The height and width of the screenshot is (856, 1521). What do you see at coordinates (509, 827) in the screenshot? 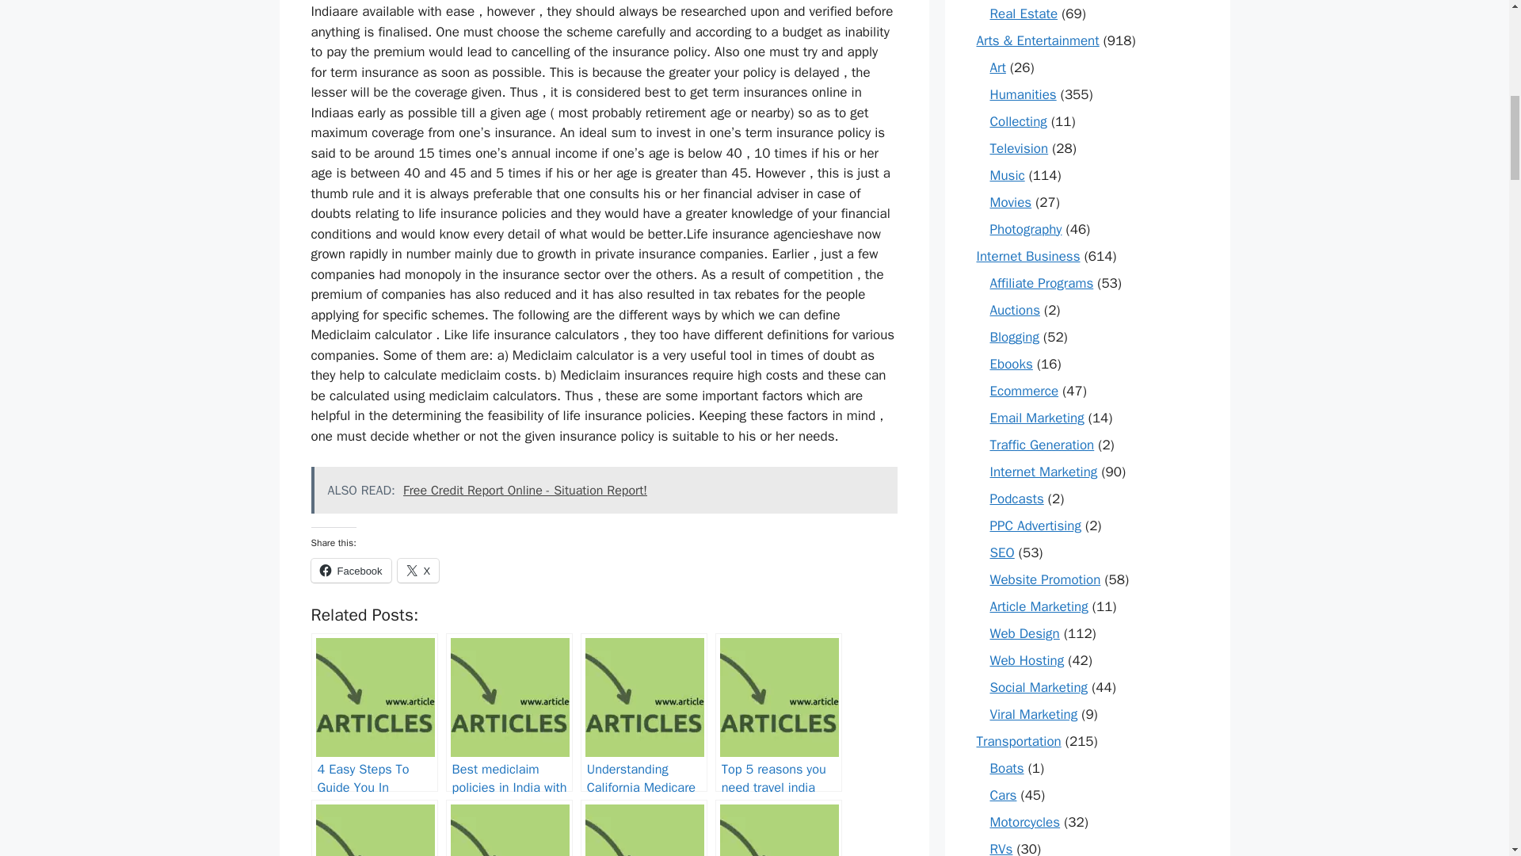
I see `6 Excellent Ways to Save On Car Insurance` at bounding box center [509, 827].